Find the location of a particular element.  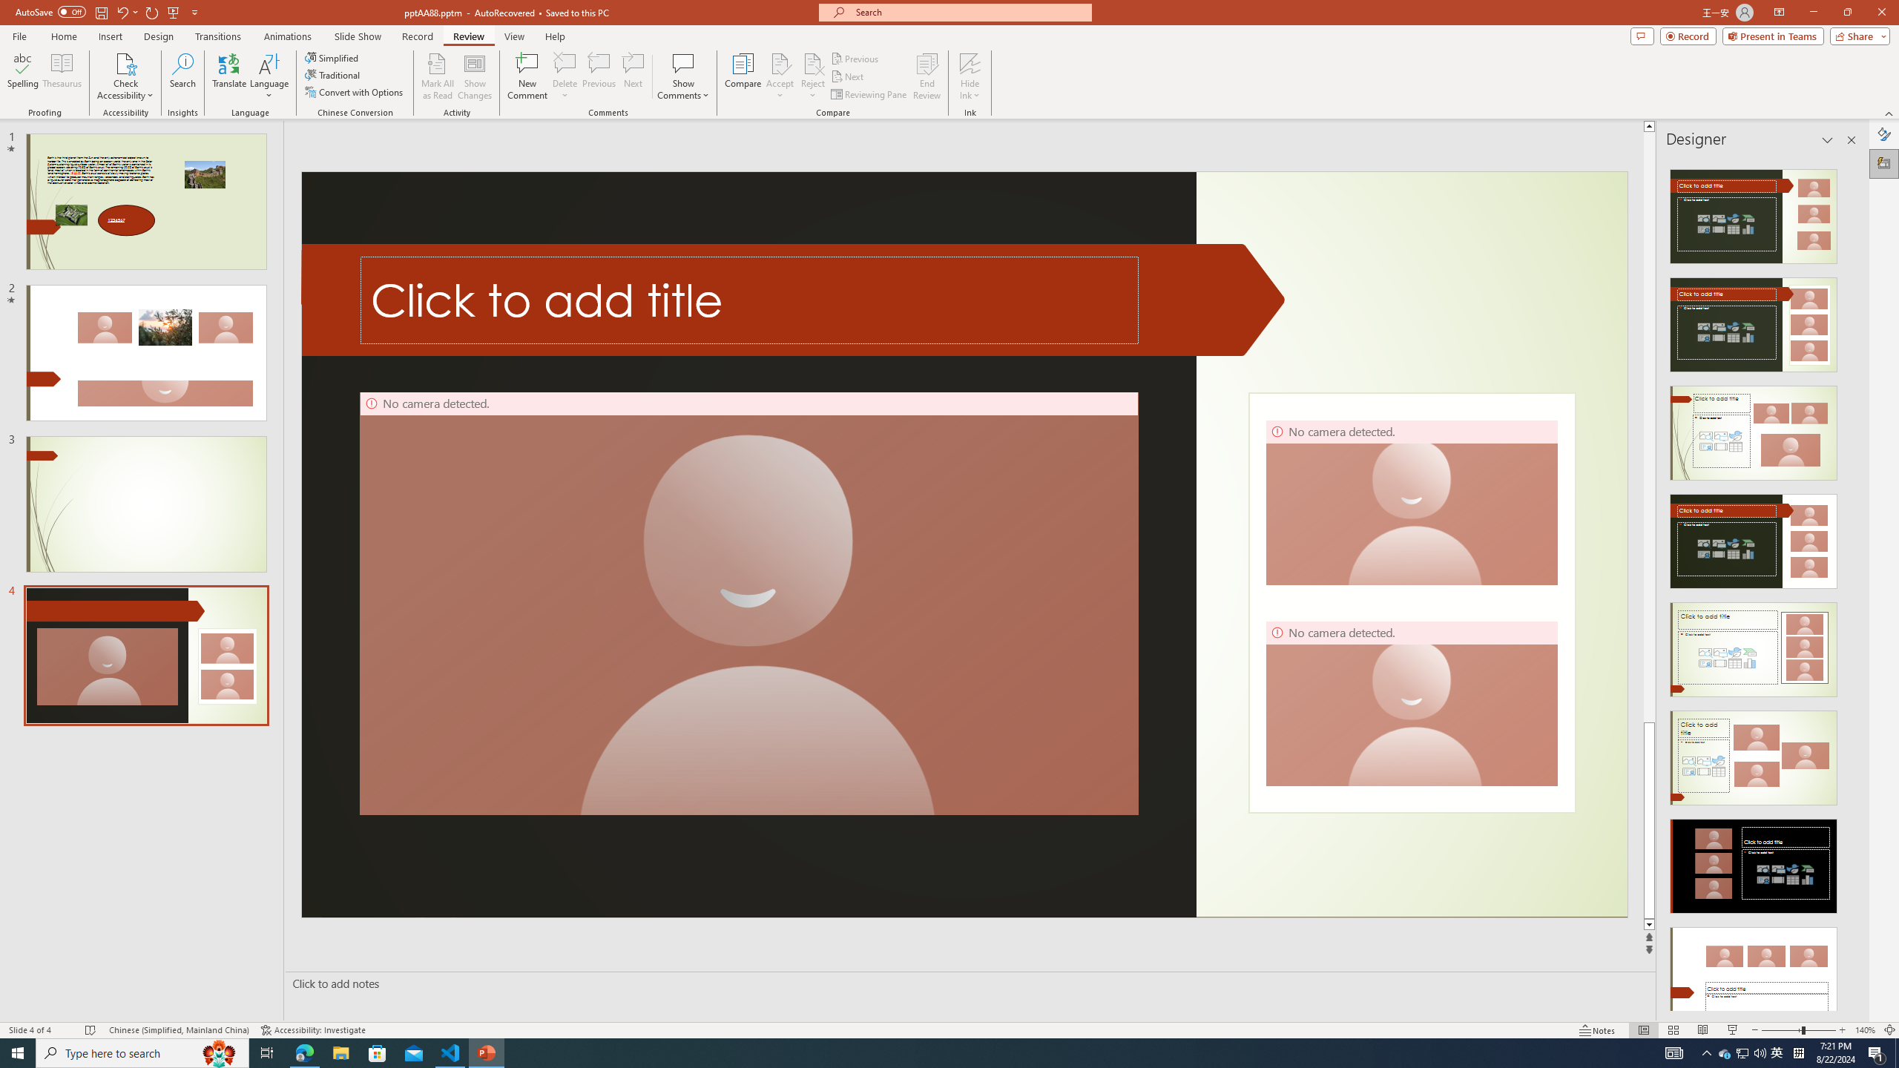

Language is located at coordinates (269, 76).